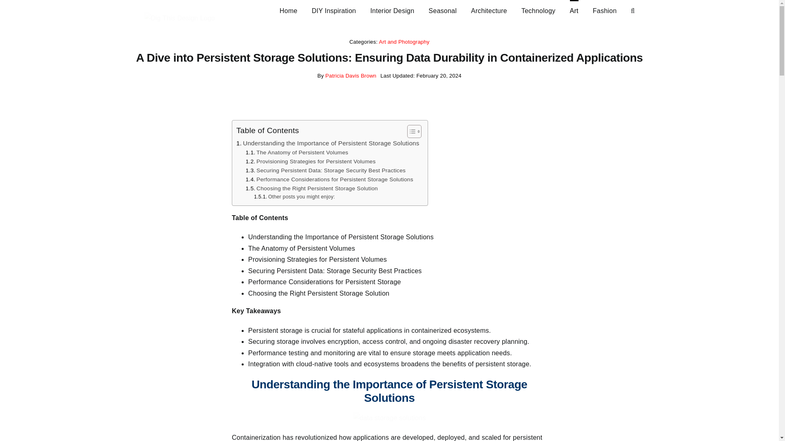 The image size is (785, 441). Describe the element at coordinates (489, 10) in the screenshot. I see `Architecture` at that location.